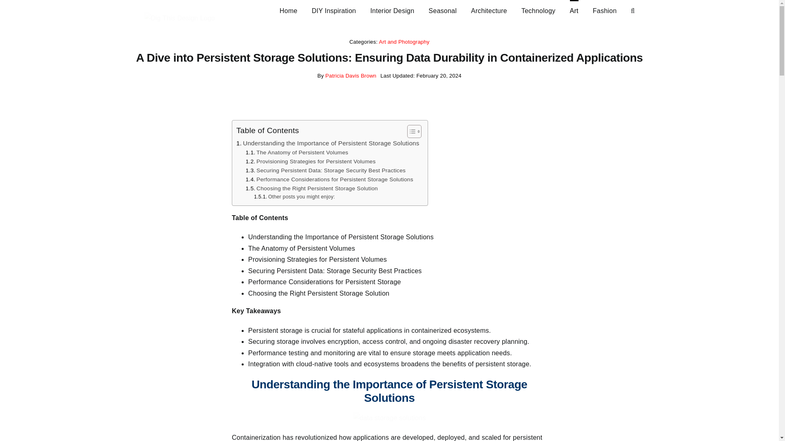 The image size is (785, 441). Describe the element at coordinates (489, 10) in the screenshot. I see `Architecture` at that location.